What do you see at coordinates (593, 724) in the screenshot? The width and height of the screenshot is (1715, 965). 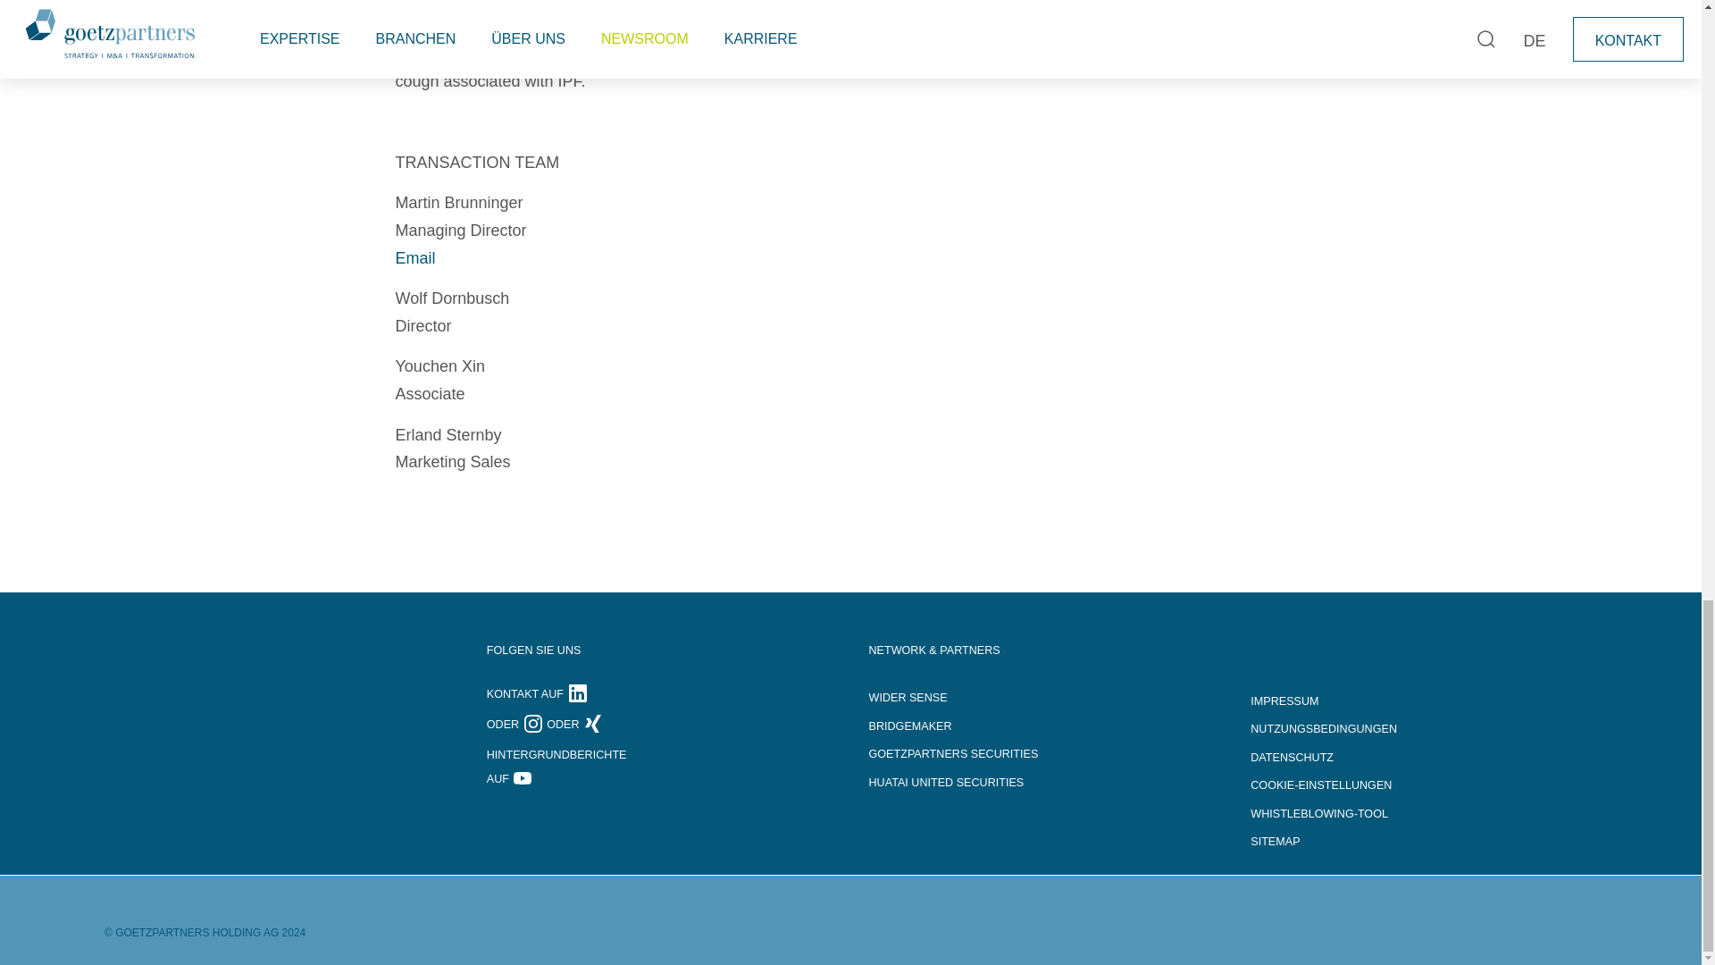 I see `Xing` at bounding box center [593, 724].